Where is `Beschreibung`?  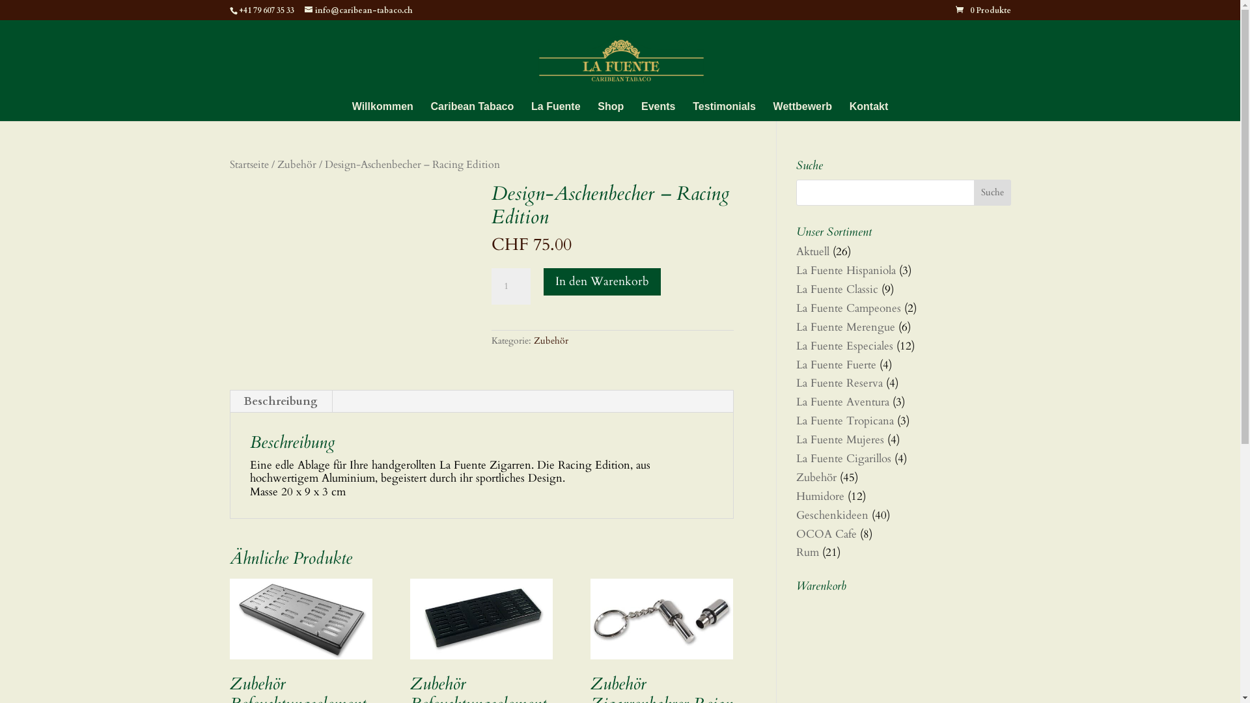
Beschreibung is located at coordinates (281, 402).